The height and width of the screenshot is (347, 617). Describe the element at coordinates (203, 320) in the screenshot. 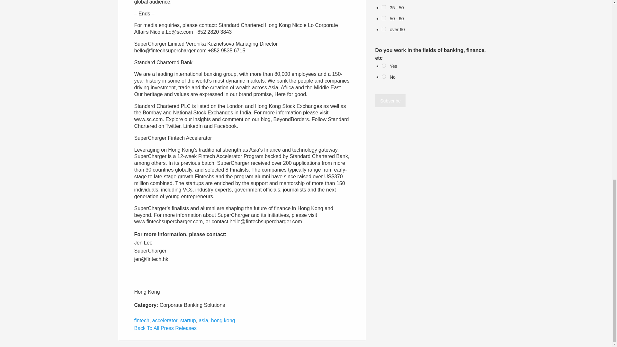

I see `asia` at that location.